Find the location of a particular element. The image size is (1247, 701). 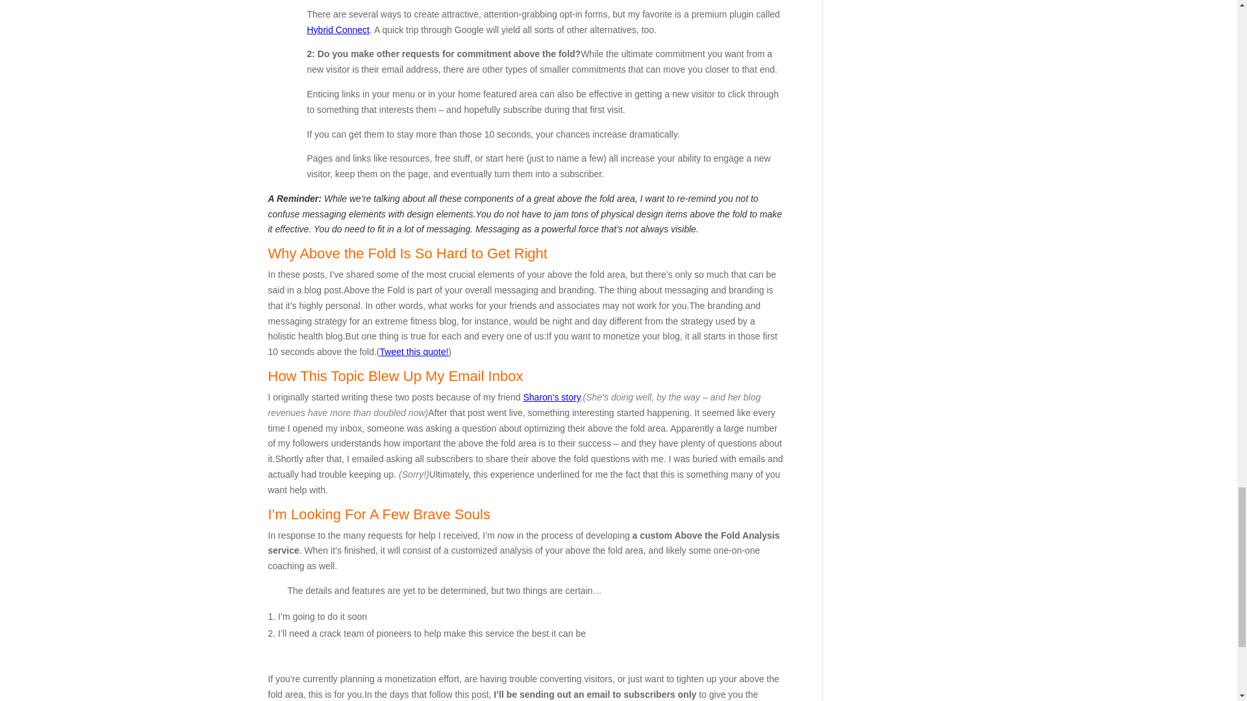

One Simple Thing You Can Do to Monetize Your Blog Today is located at coordinates (551, 397).